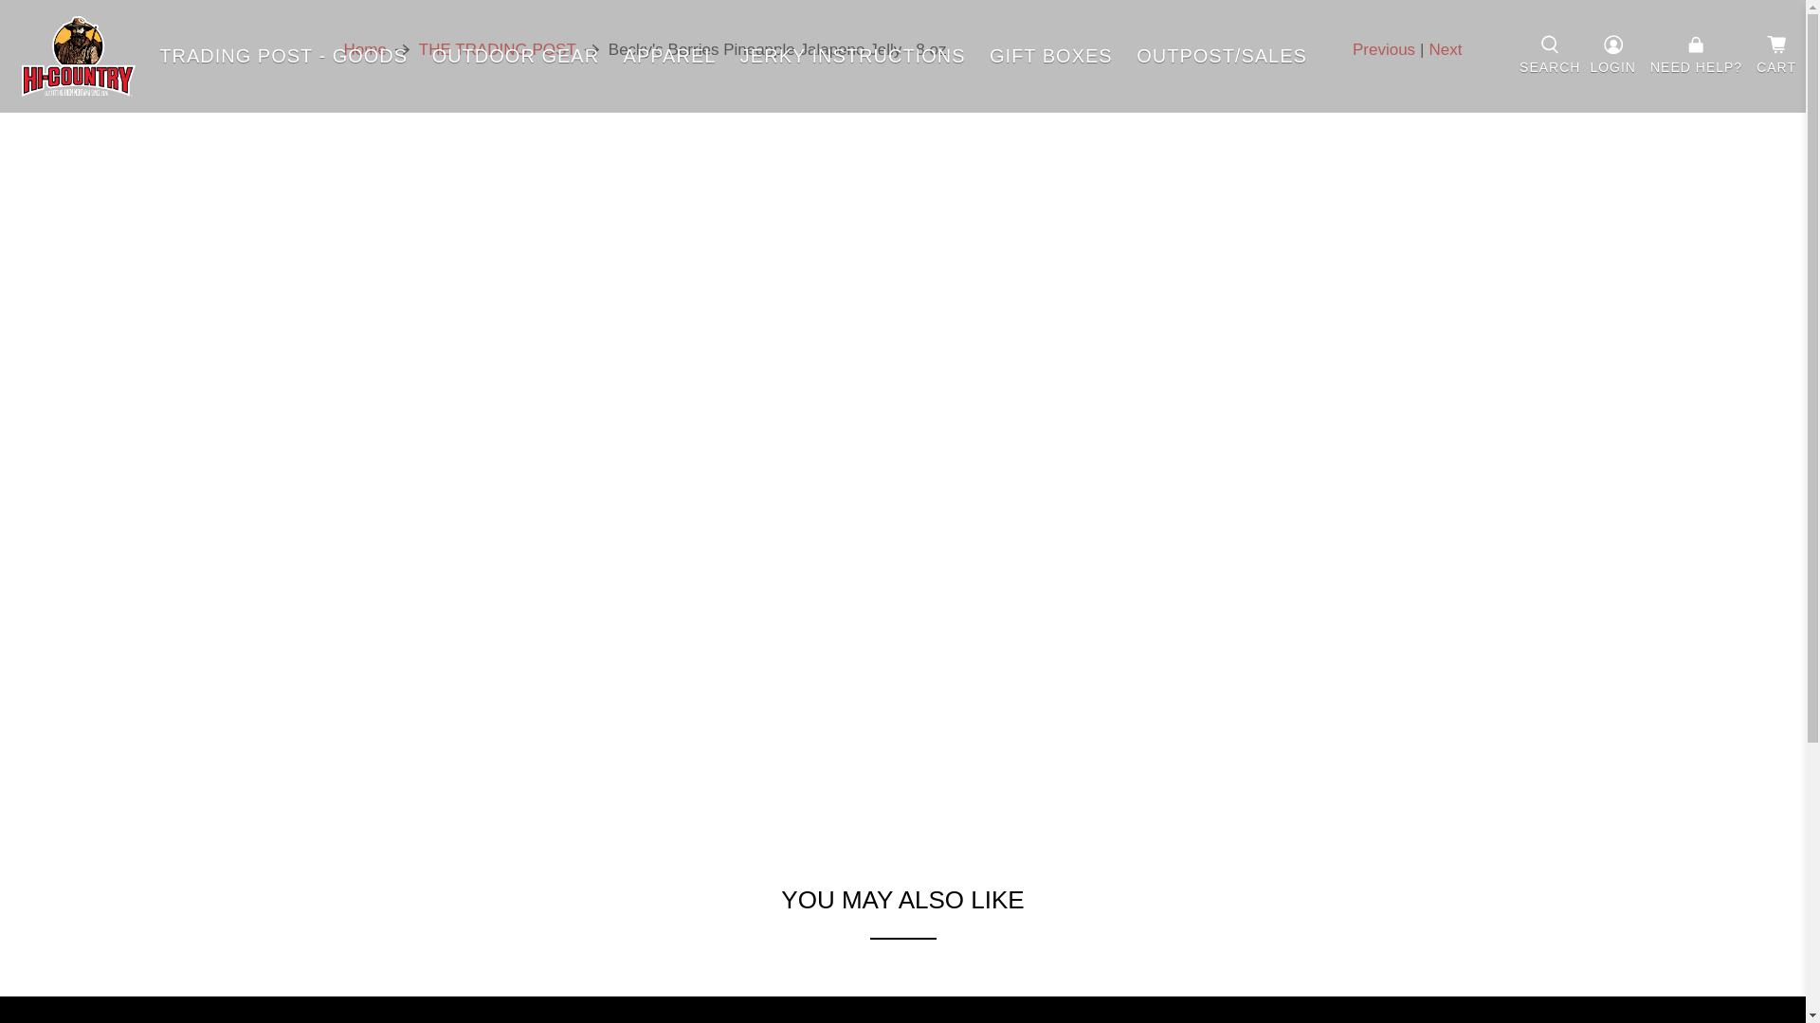 The image size is (1820, 1023). Describe the element at coordinates (1384, 49) in the screenshot. I see `Previous` at that location.